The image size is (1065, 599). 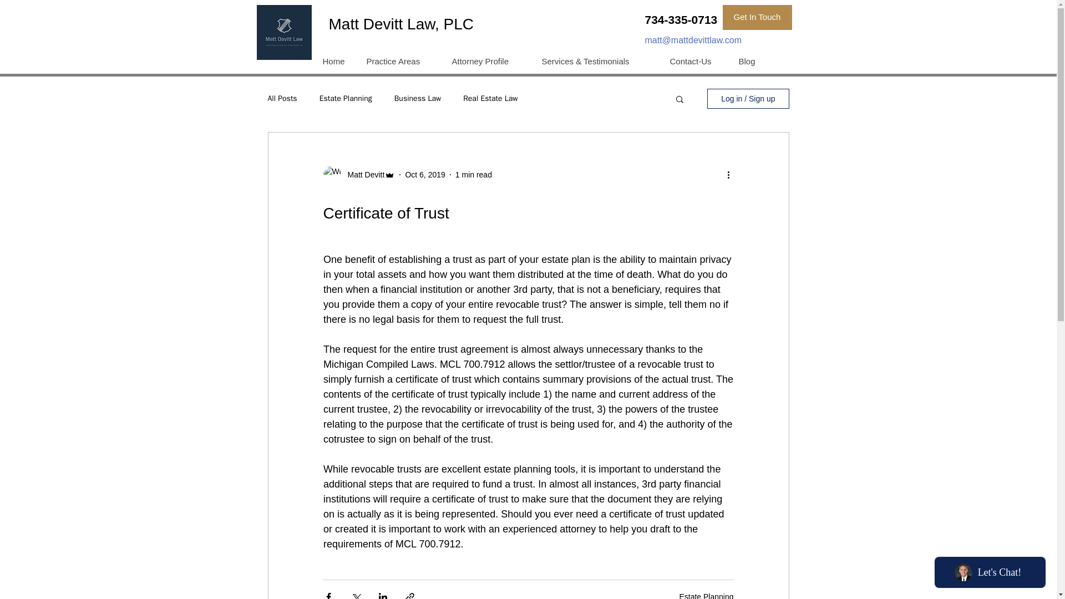 I want to click on Matt Devitt, so click(x=363, y=175).